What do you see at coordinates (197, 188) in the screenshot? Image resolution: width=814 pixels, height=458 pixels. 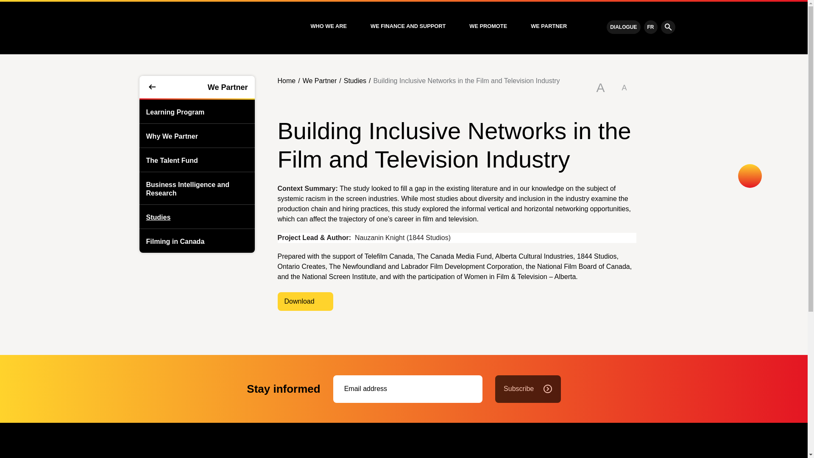 I see `Business Intelligence and Research` at bounding box center [197, 188].